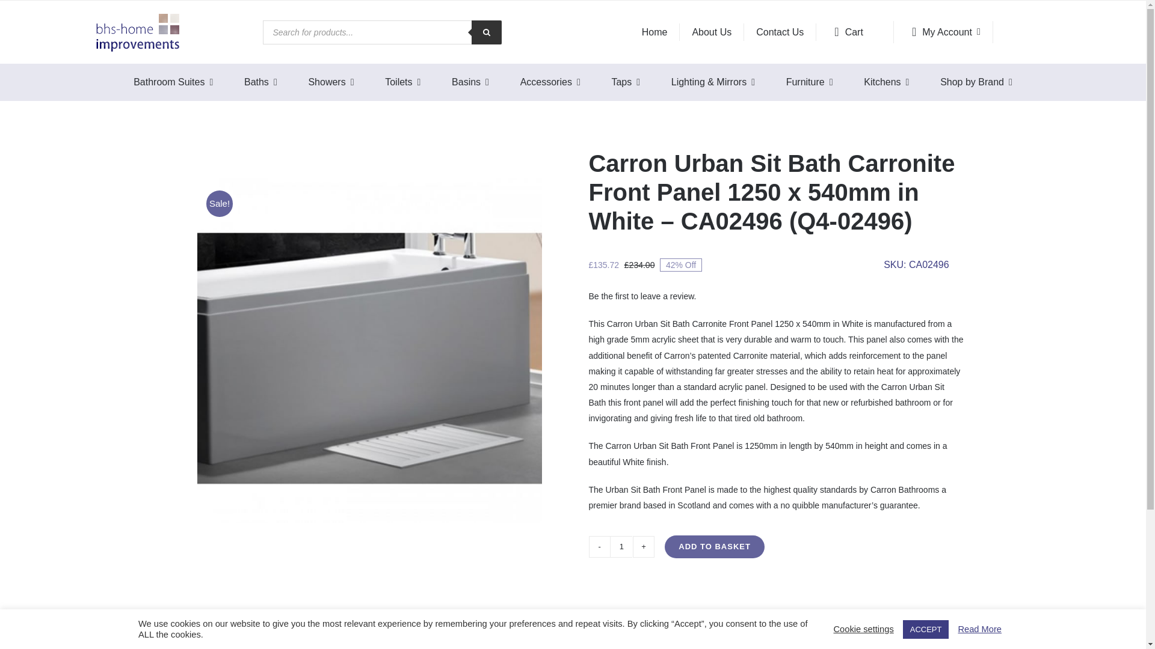 The height and width of the screenshot is (649, 1155). Describe the element at coordinates (959, 148) in the screenshot. I see `Log In` at that location.